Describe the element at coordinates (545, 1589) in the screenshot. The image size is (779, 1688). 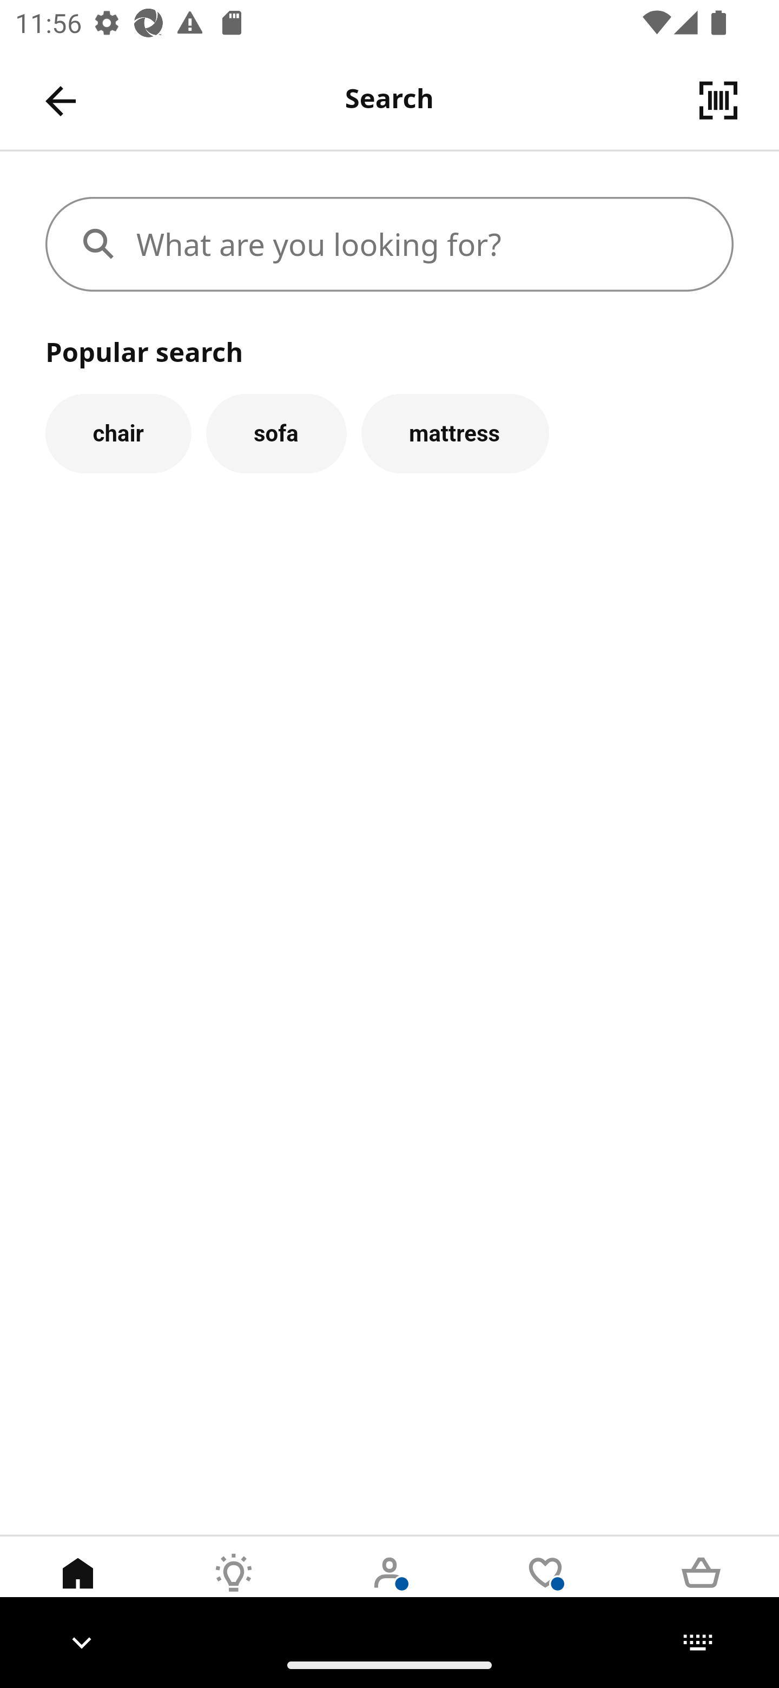
I see `Wishlist
Tab 4 of 5` at that location.